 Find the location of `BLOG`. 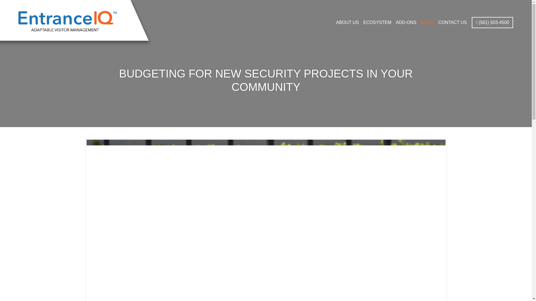

BLOG is located at coordinates (427, 22).